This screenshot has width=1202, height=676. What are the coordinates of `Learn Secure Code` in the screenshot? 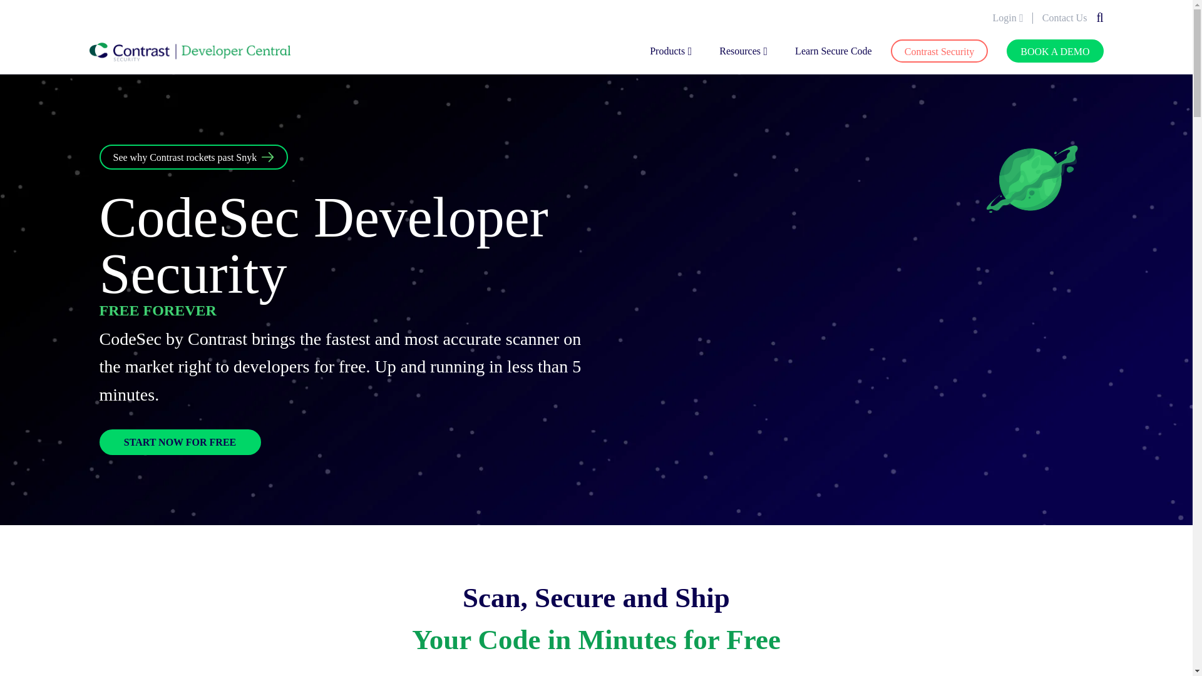 It's located at (833, 51).